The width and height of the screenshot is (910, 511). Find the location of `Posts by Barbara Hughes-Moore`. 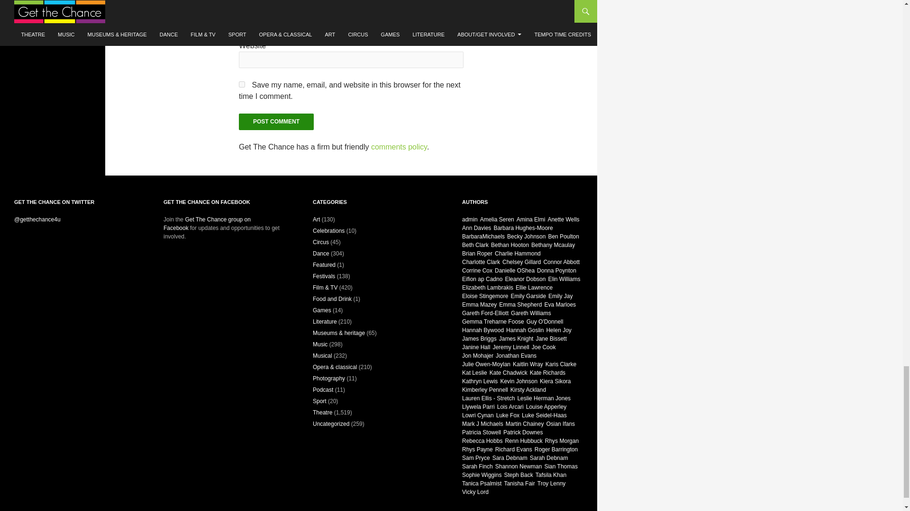

Posts by Barbara Hughes-Moore is located at coordinates (522, 228).